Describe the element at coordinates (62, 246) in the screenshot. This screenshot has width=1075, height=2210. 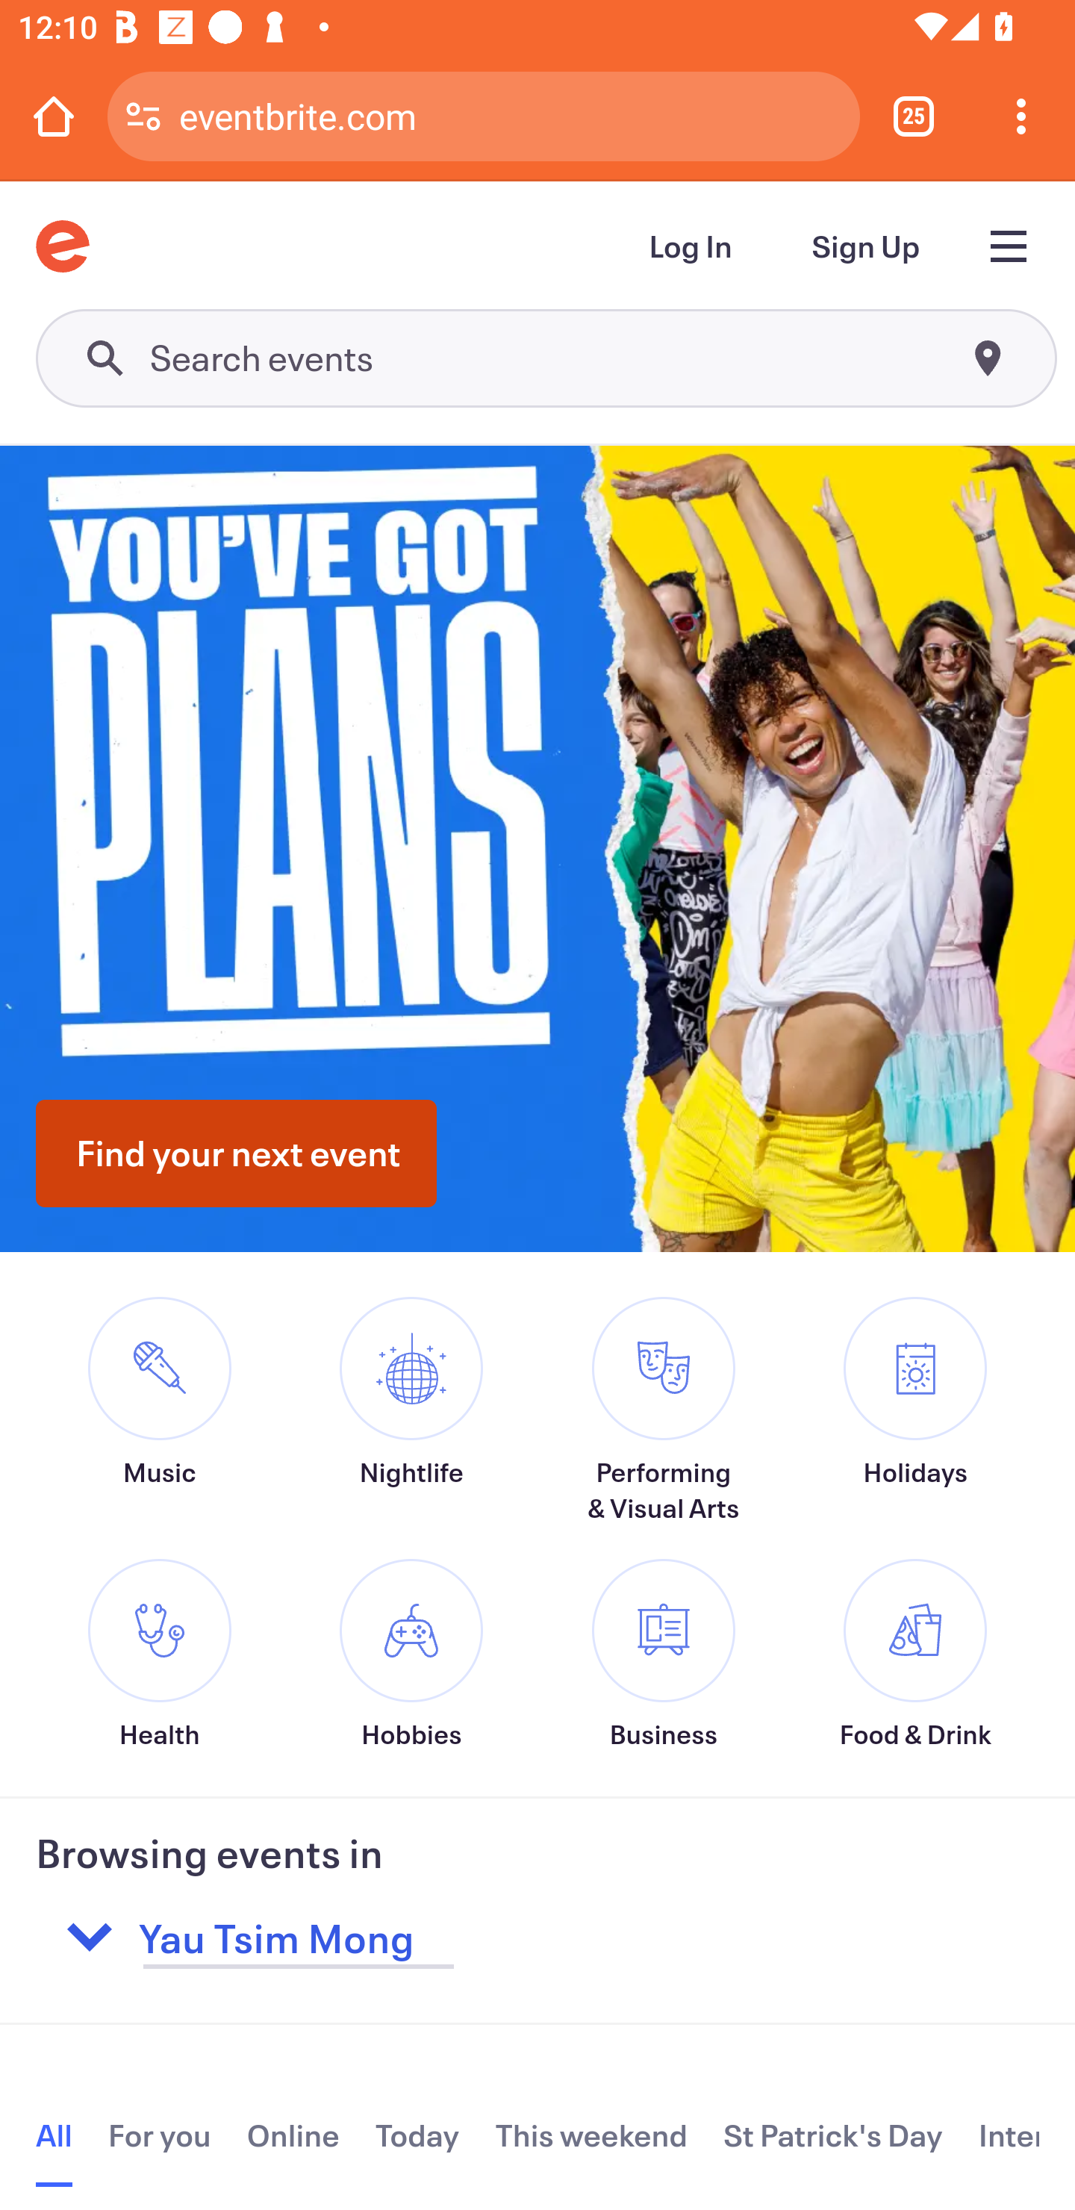
I see `Home Eventbrite` at that location.